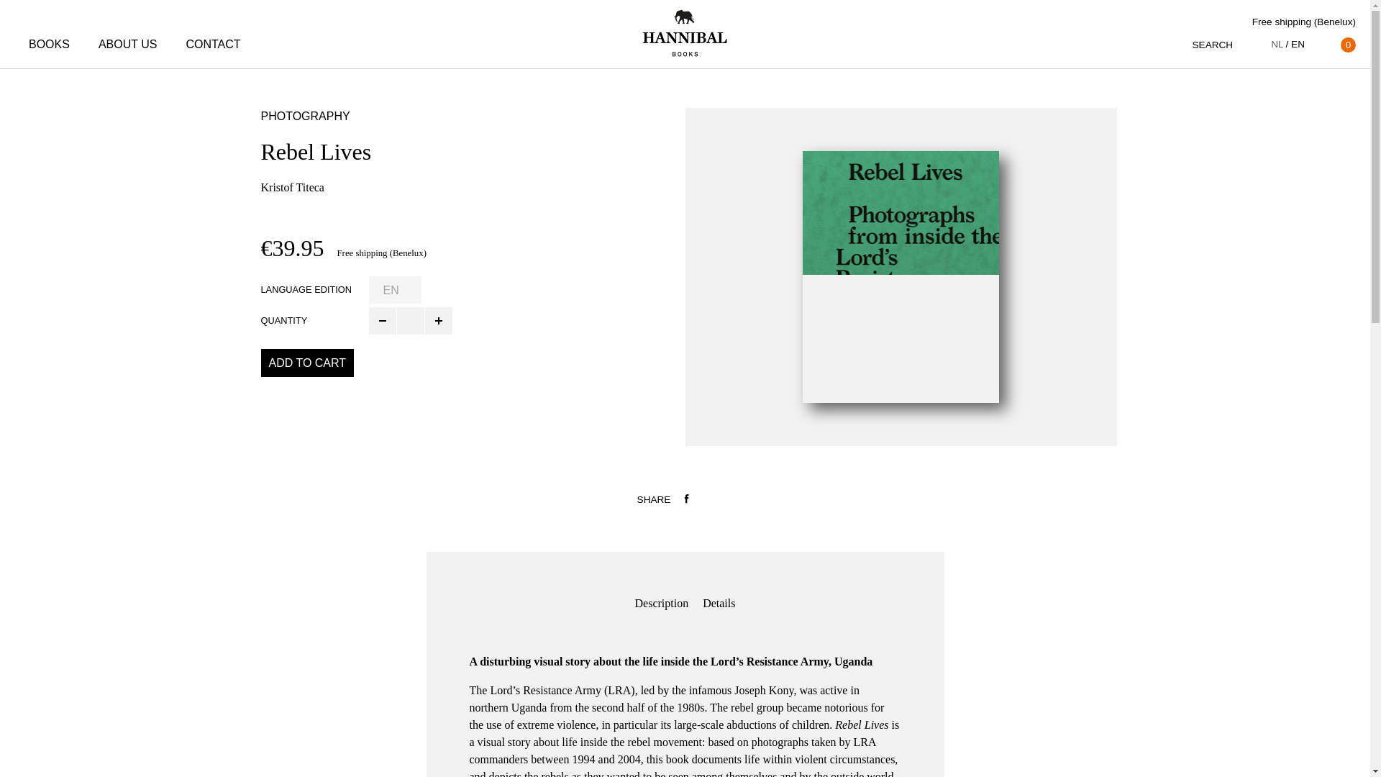  I want to click on PHOTOGRAPHY, so click(305, 116).